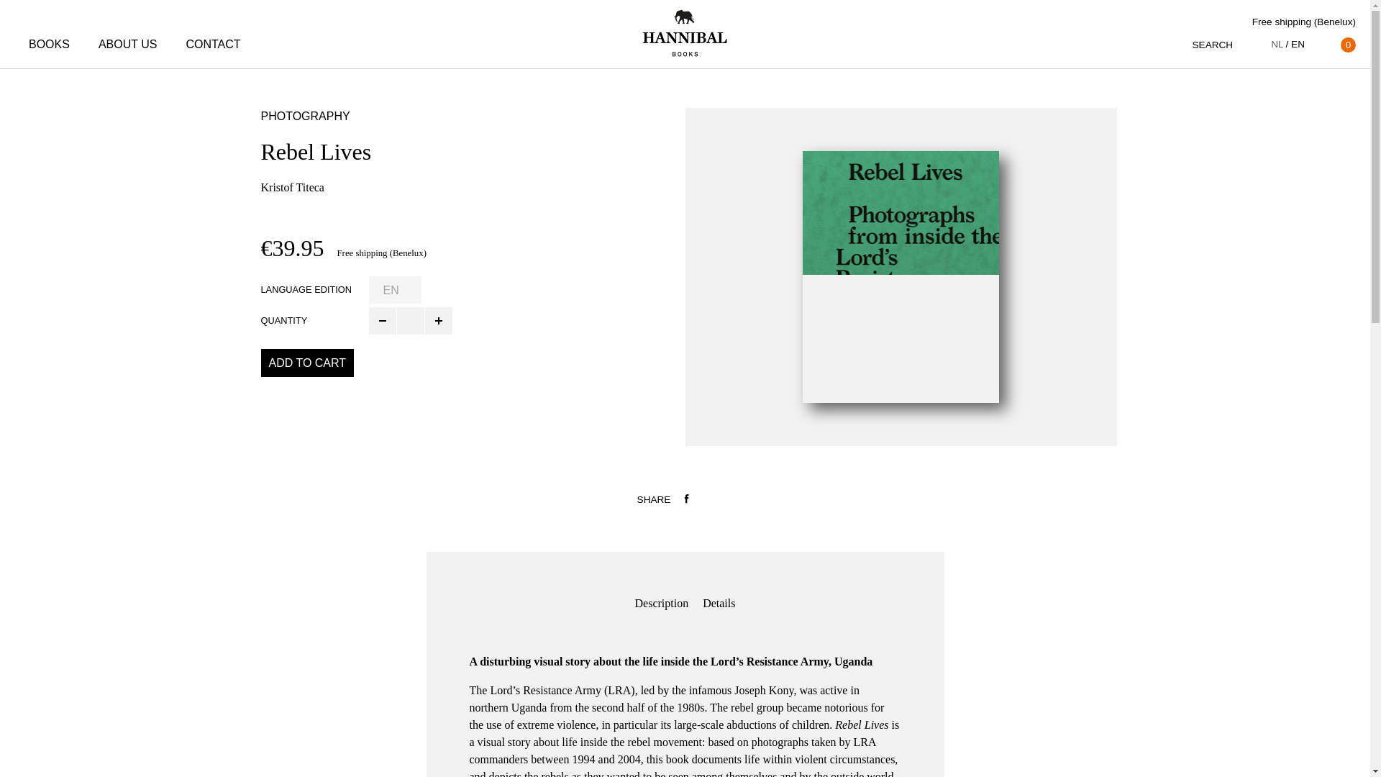  I want to click on PHOTOGRAPHY, so click(305, 116).